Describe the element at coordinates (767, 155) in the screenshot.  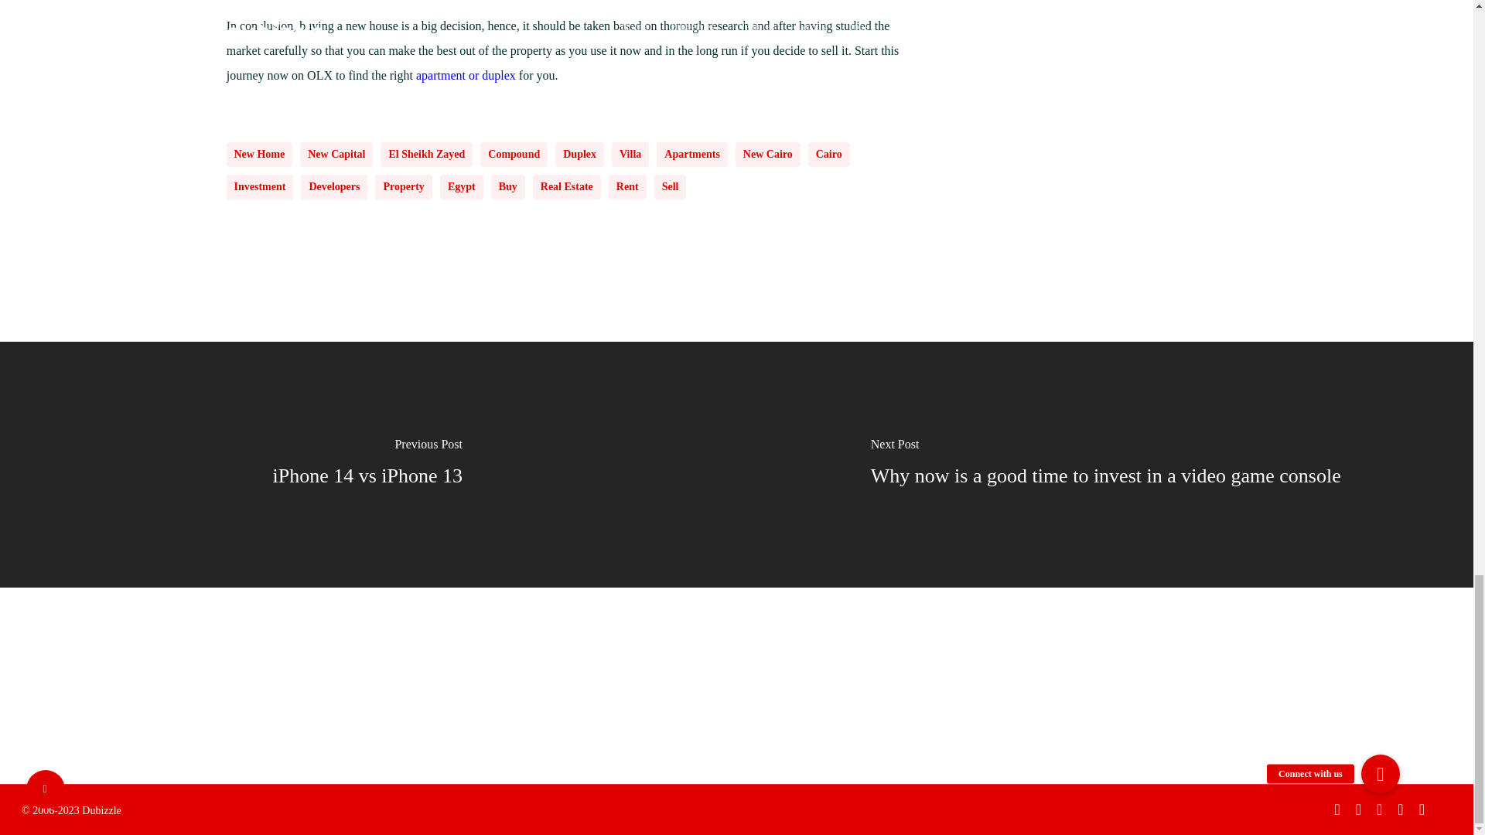
I see `New Cairo` at that location.